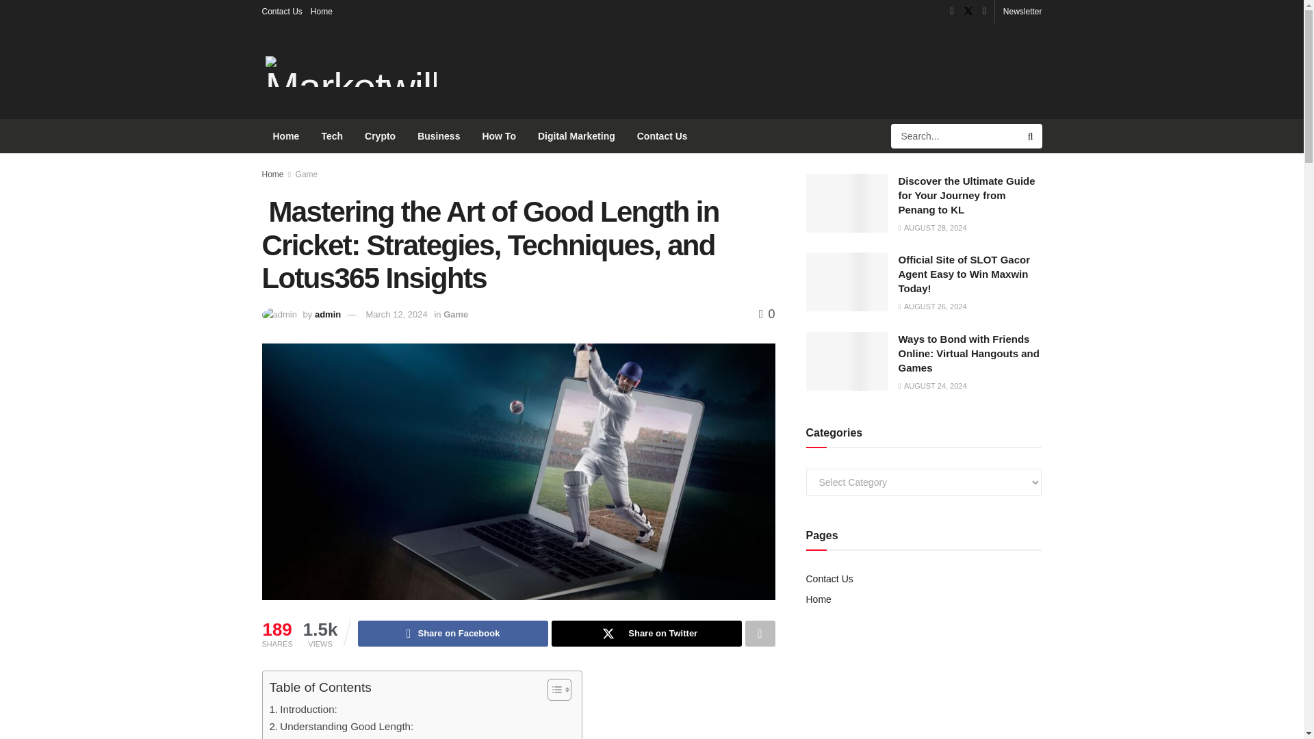  Describe the element at coordinates (331, 135) in the screenshot. I see `Tech` at that location.